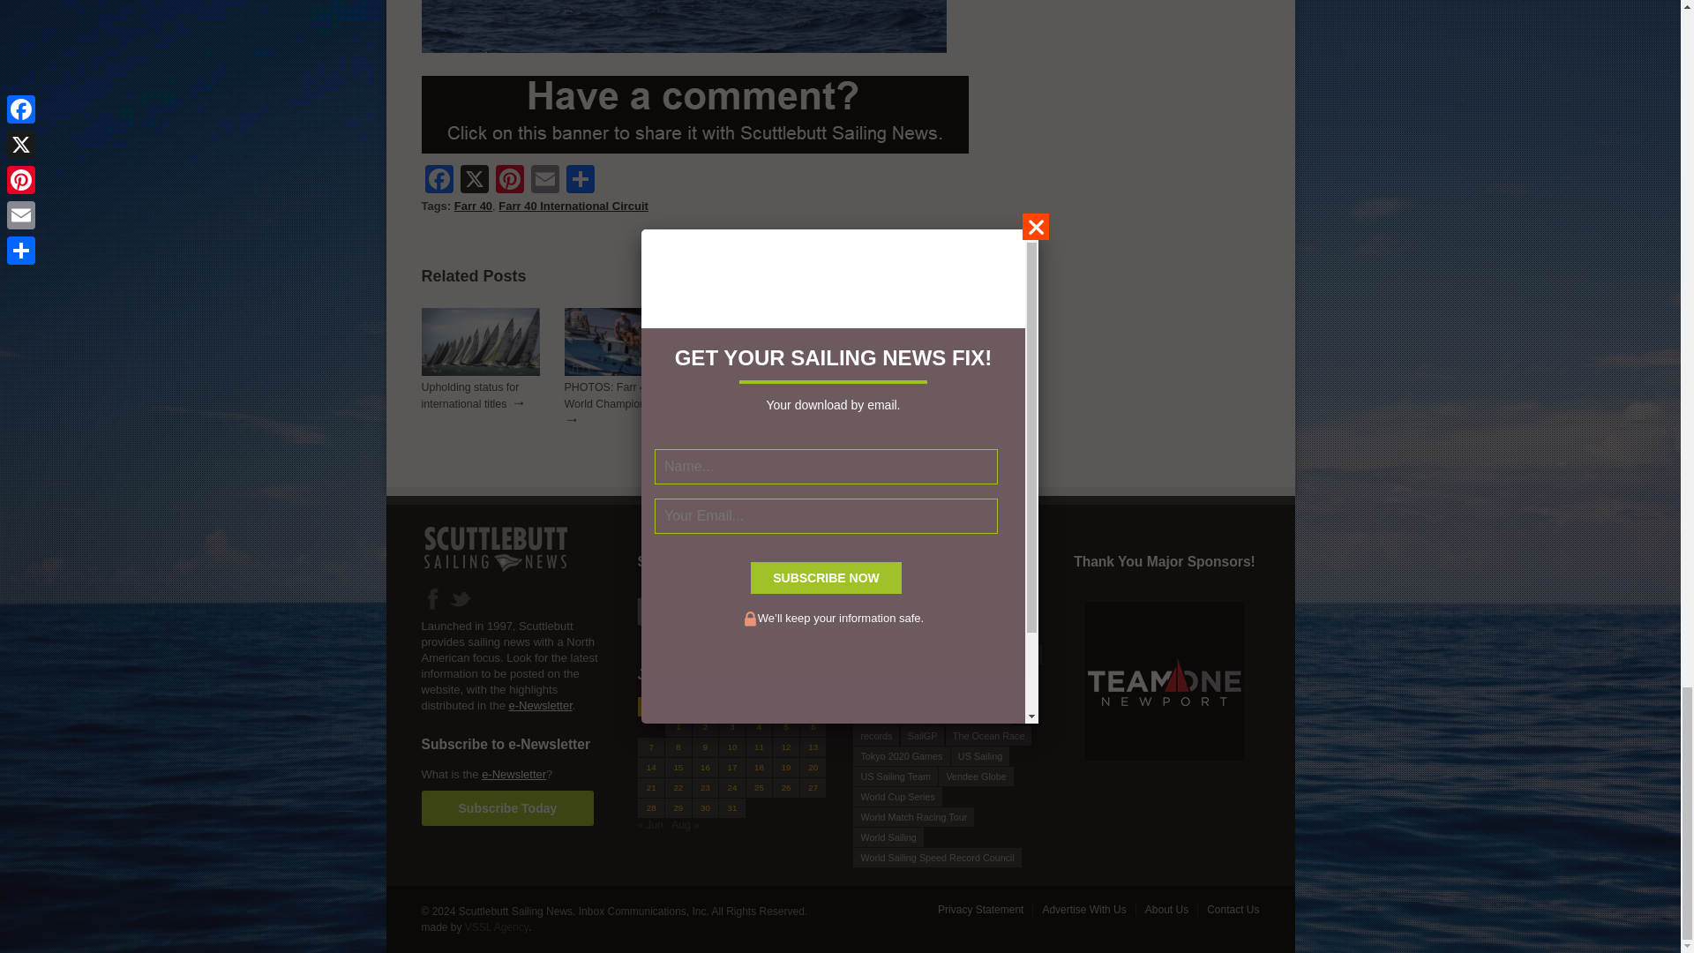  What do you see at coordinates (909, 371) in the screenshot?
I see `VIDEO: Blood, sweat, and tears` at bounding box center [909, 371].